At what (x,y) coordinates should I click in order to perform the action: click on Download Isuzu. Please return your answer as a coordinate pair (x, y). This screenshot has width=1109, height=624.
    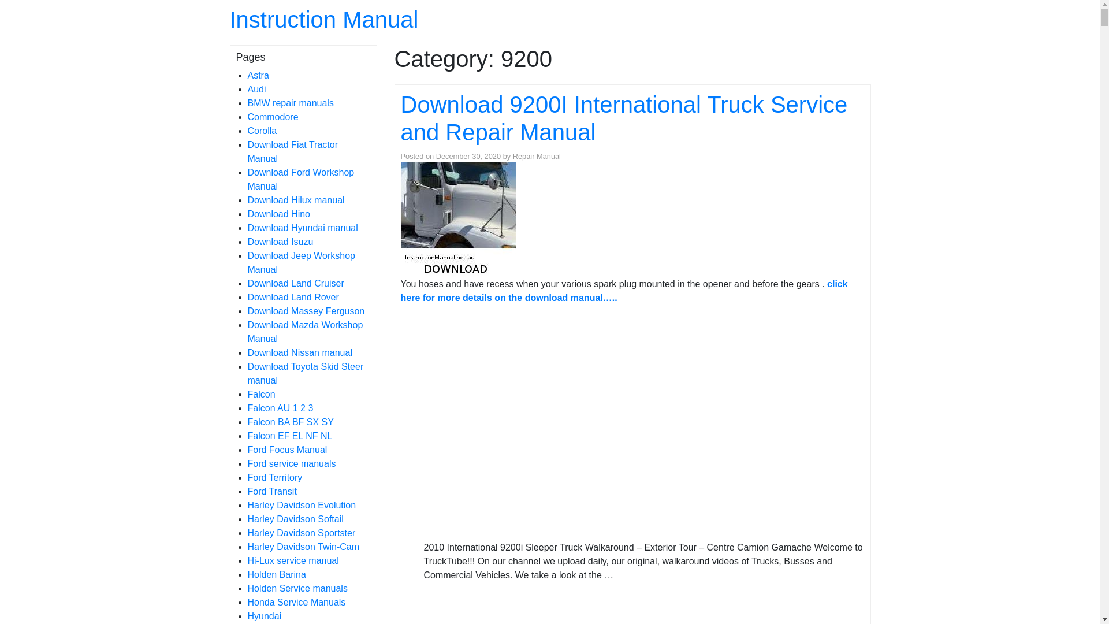
    Looking at the image, I should click on (280, 242).